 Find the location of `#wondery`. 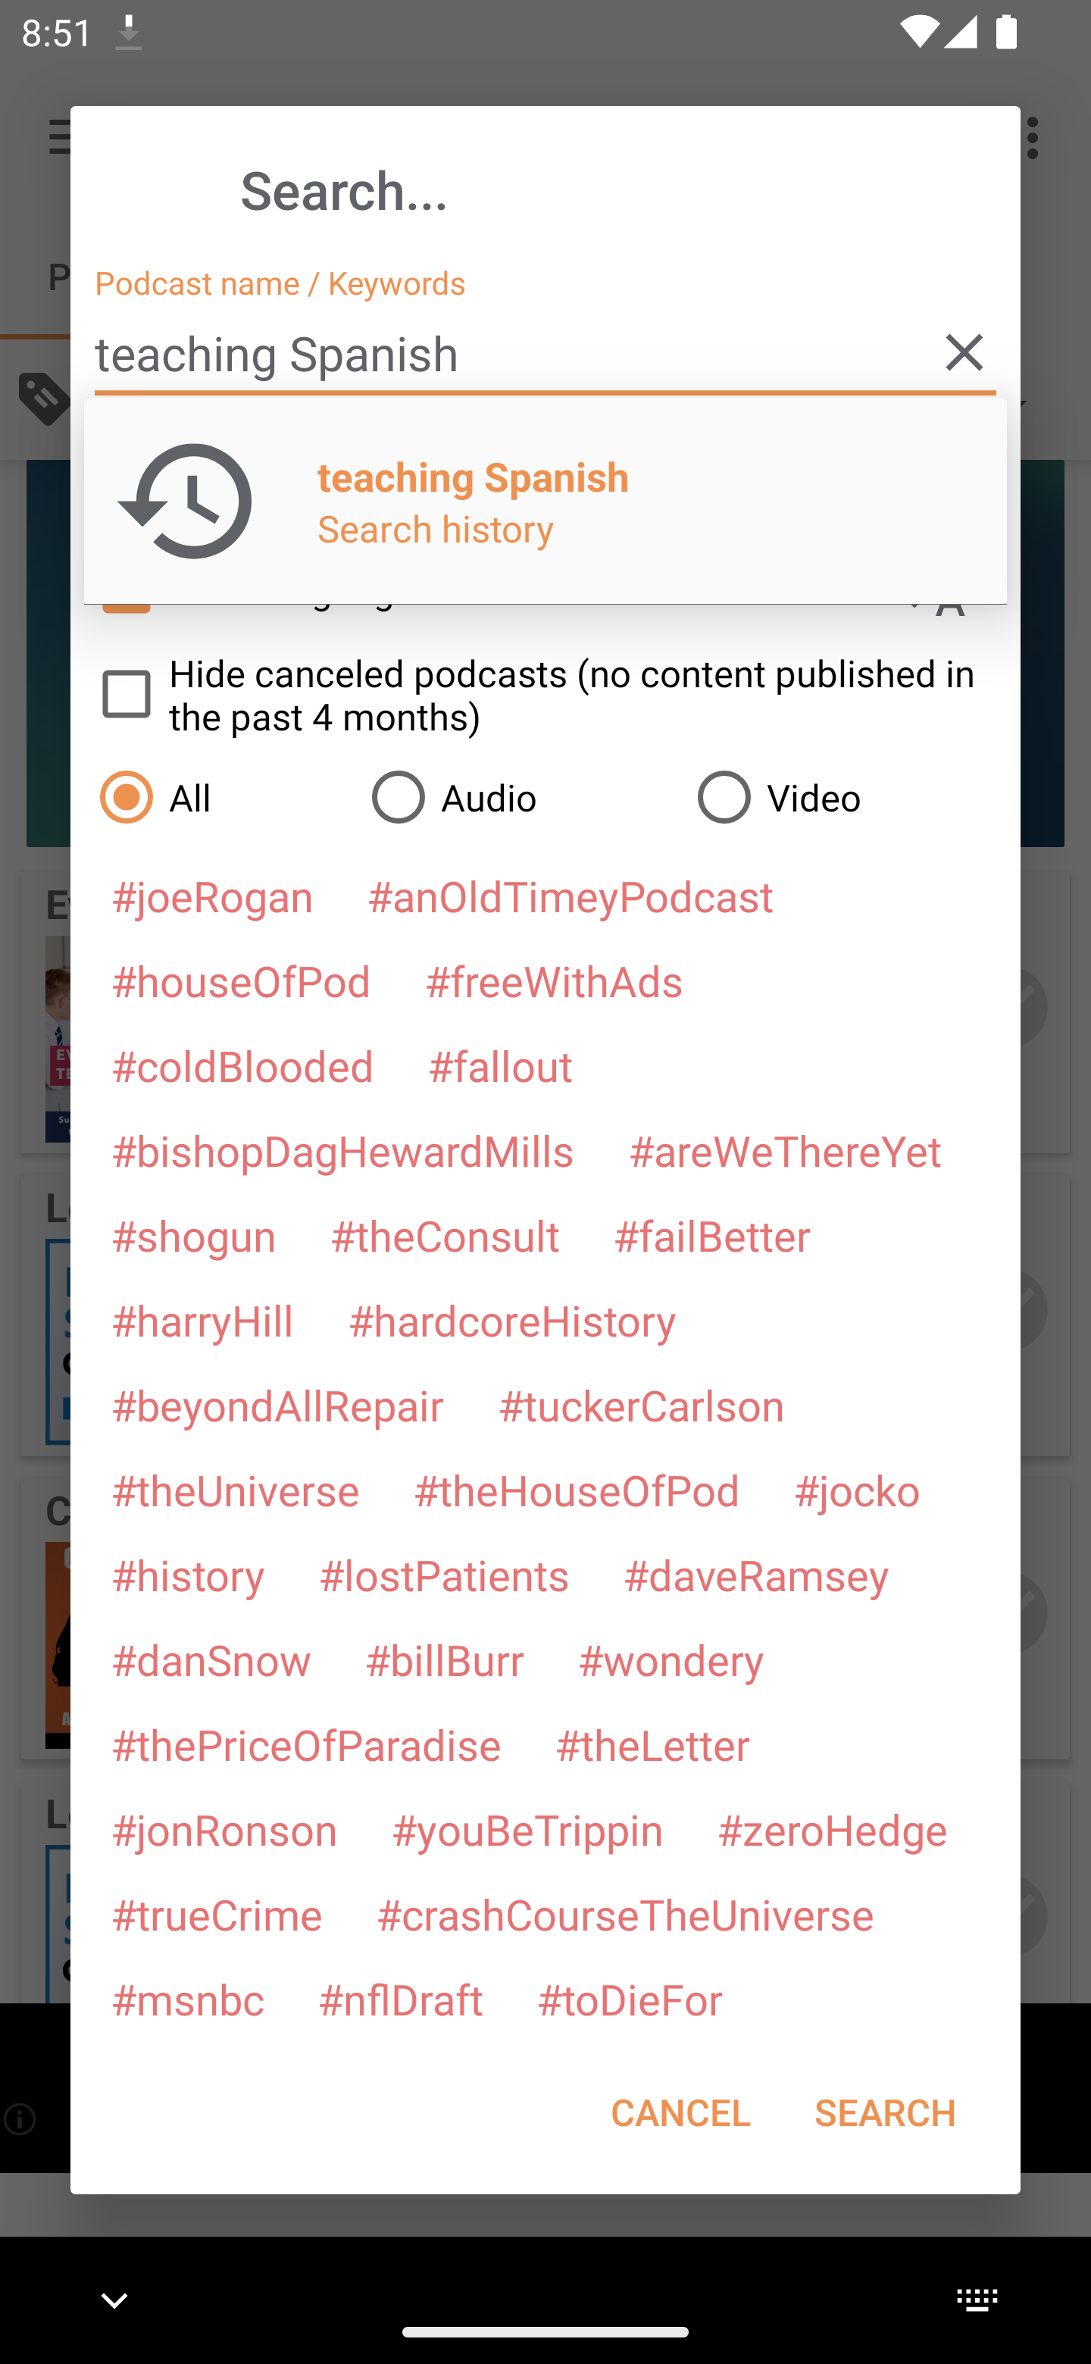

#wondery is located at coordinates (671, 1659).